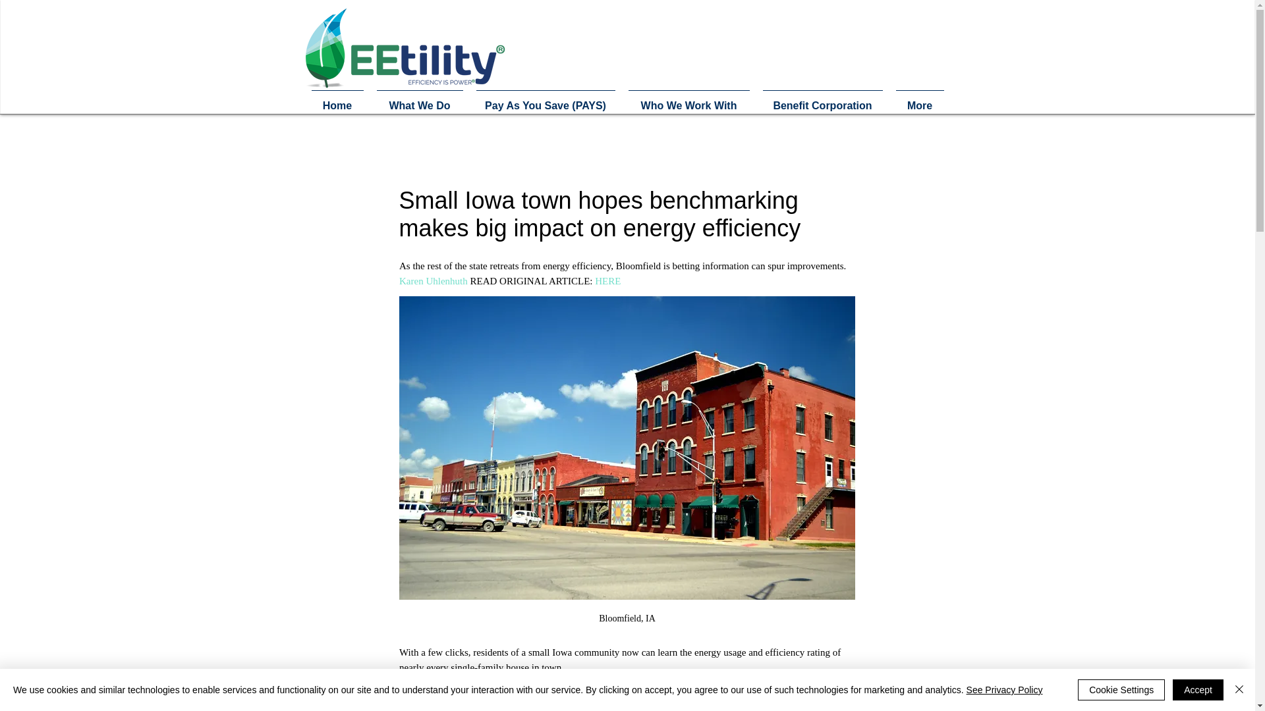 The height and width of the screenshot is (711, 1265). I want to click on Karen Uhlenhuth, so click(434, 280).